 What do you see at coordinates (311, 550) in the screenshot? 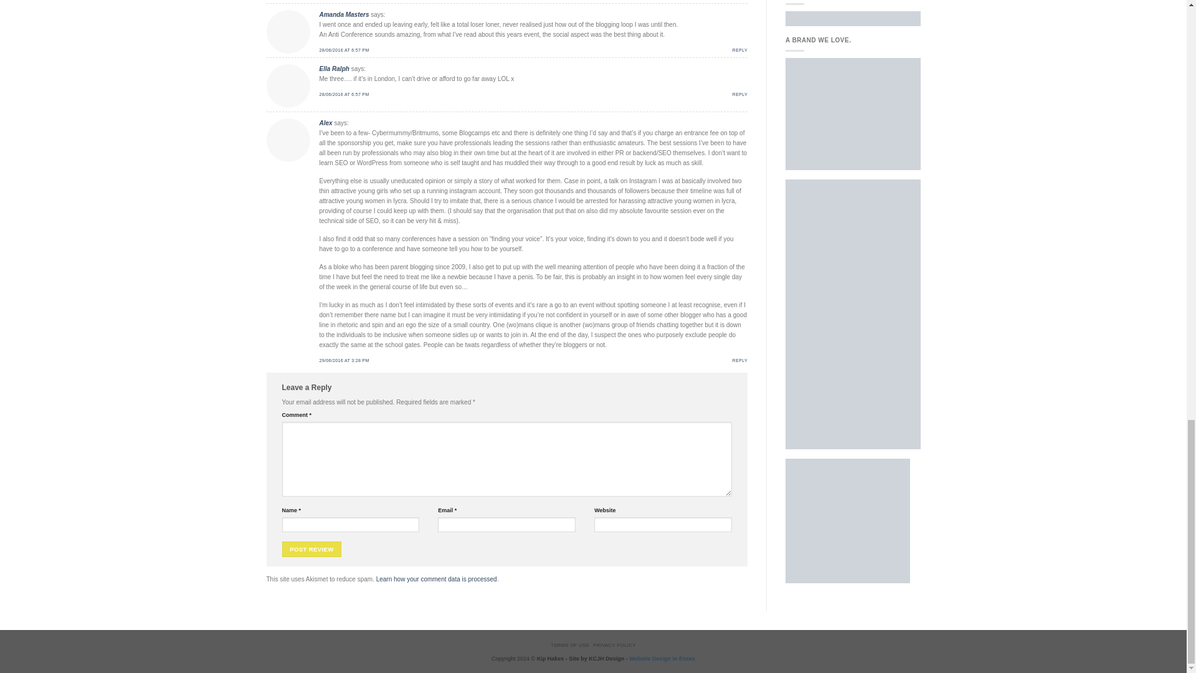
I see `Post Review` at bounding box center [311, 550].